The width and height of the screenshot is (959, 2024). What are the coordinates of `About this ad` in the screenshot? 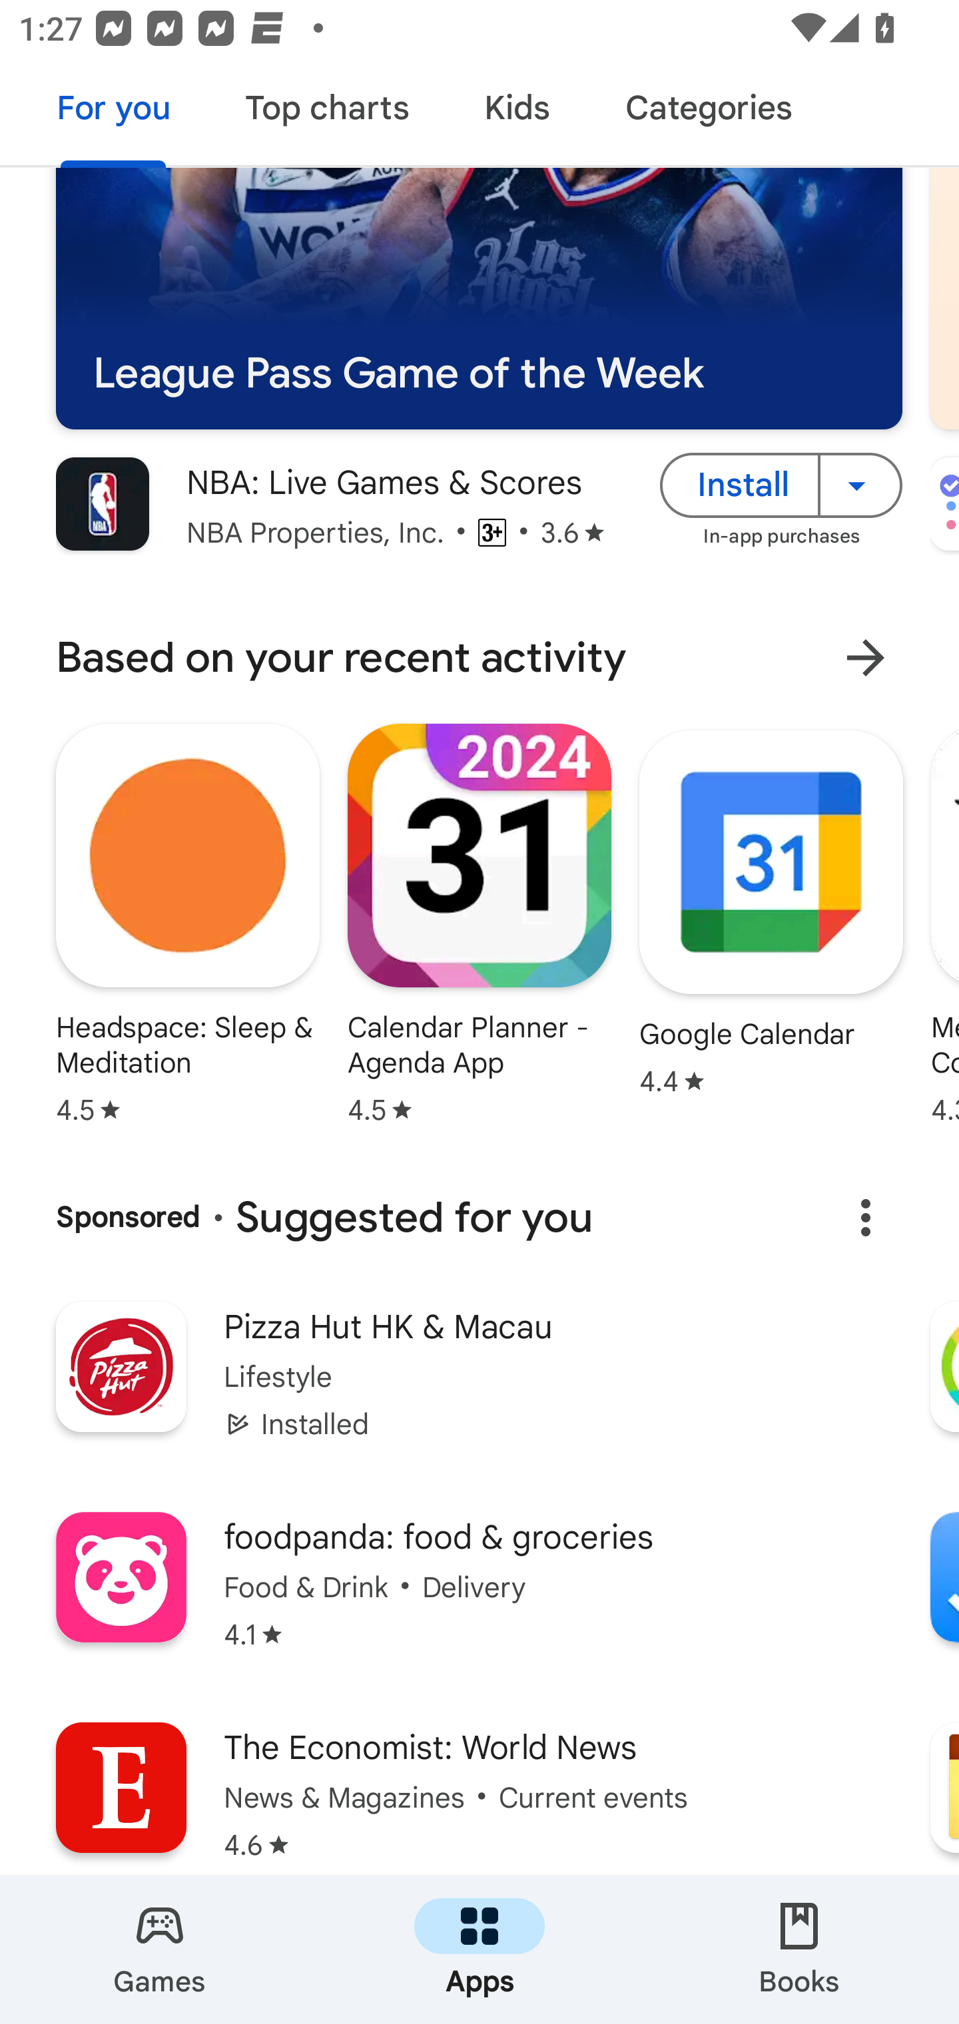 It's located at (865, 1217).